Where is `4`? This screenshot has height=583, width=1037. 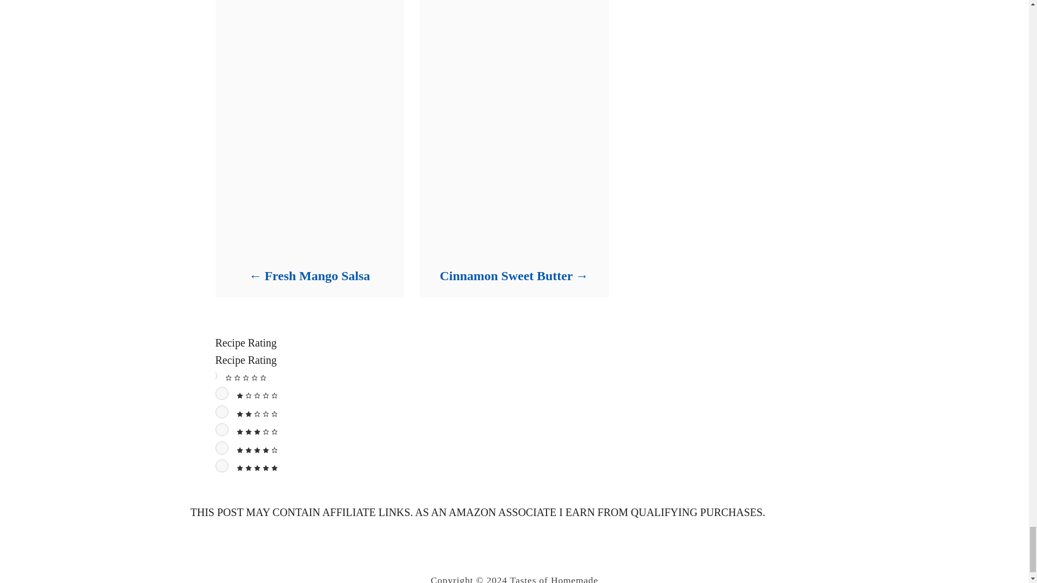 4 is located at coordinates (221, 448).